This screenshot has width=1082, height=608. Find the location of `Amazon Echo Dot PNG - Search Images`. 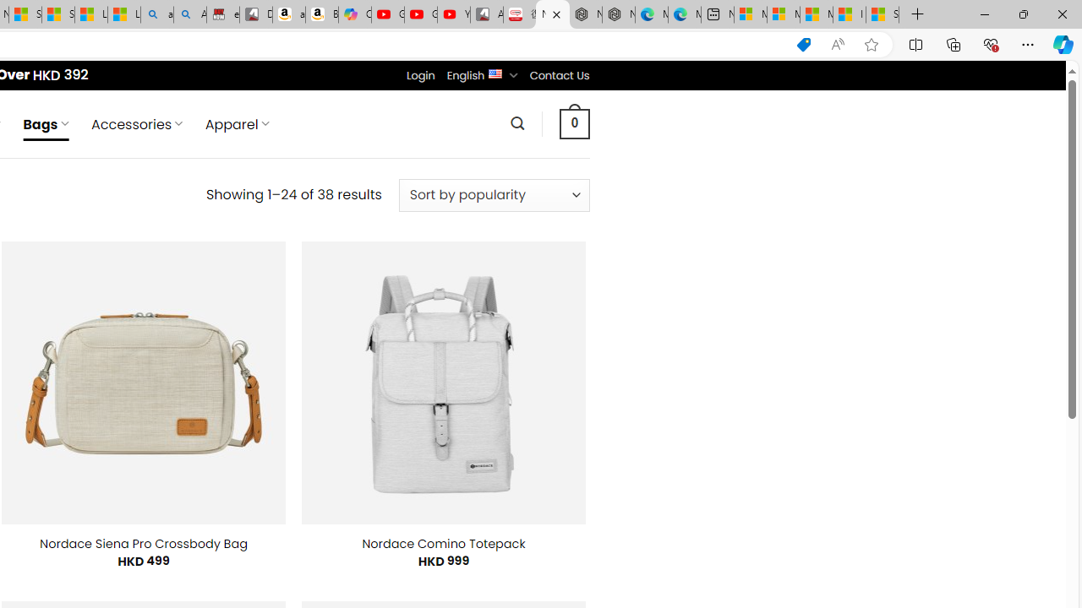

Amazon Echo Dot PNG - Search Images is located at coordinates (190, 15).